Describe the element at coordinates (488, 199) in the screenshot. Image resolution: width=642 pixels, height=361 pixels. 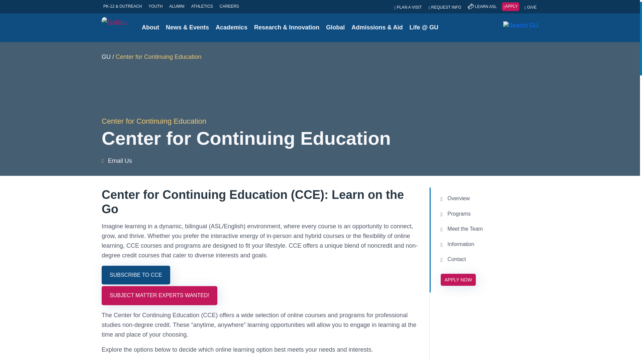
I see `Overview` at that location.